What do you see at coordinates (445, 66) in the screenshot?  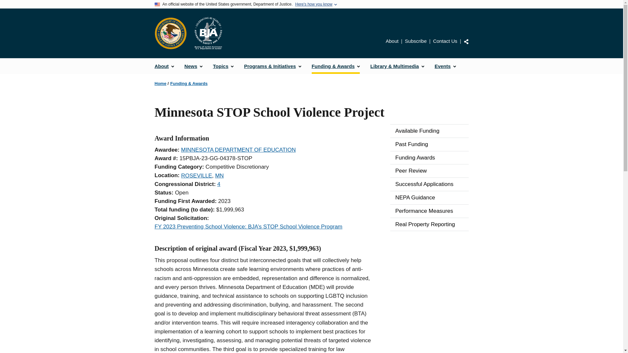 I see `Events` at bounding box center [445, 66].